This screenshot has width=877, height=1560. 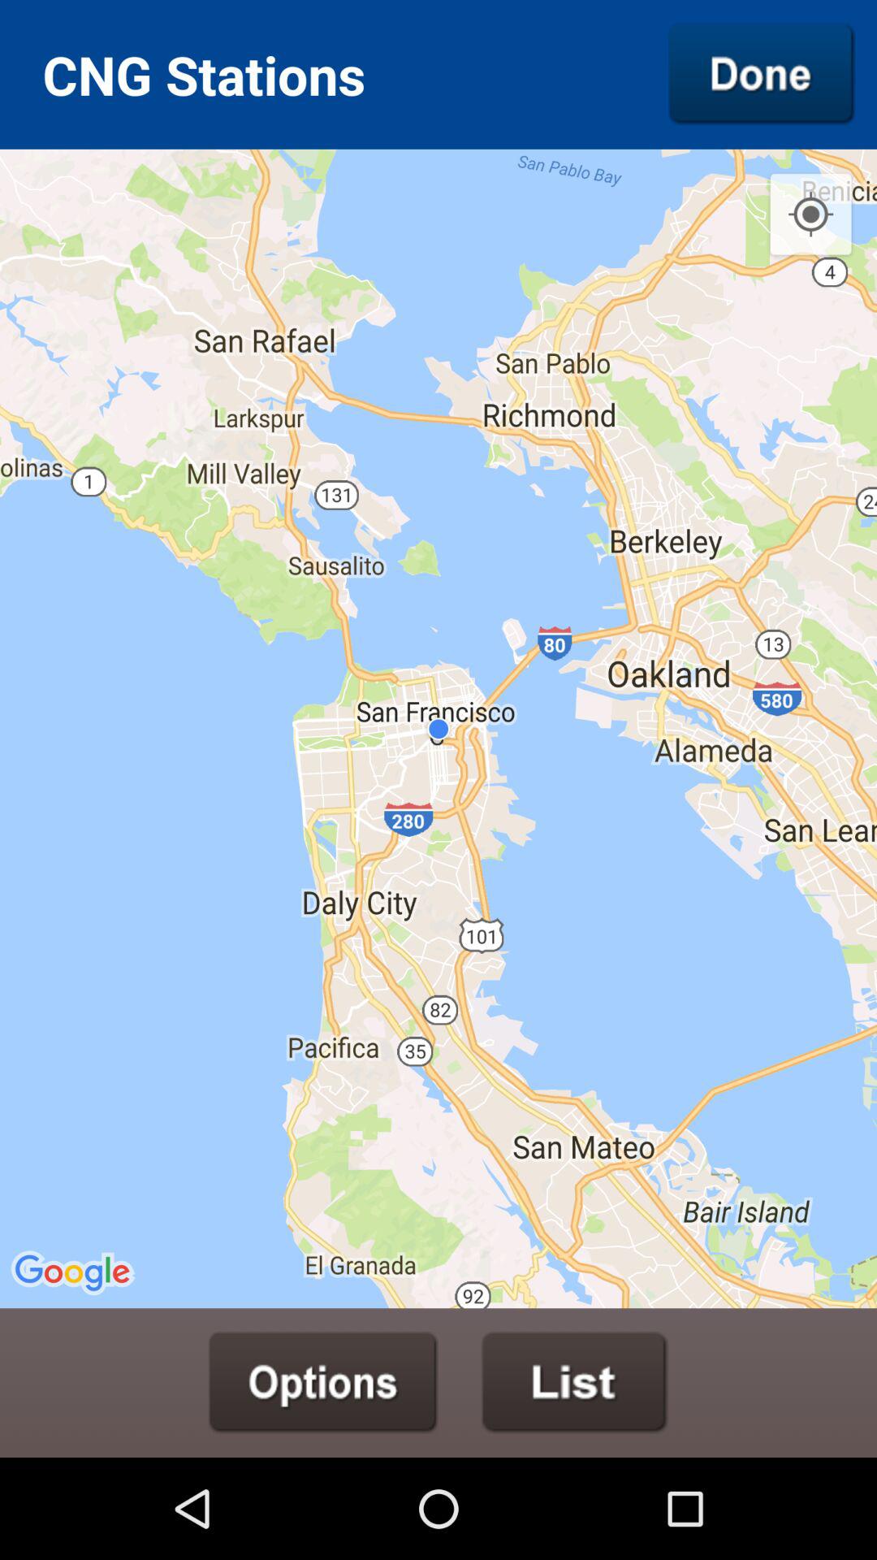 I want to click on go to the list, so click(x=575, y=1382).